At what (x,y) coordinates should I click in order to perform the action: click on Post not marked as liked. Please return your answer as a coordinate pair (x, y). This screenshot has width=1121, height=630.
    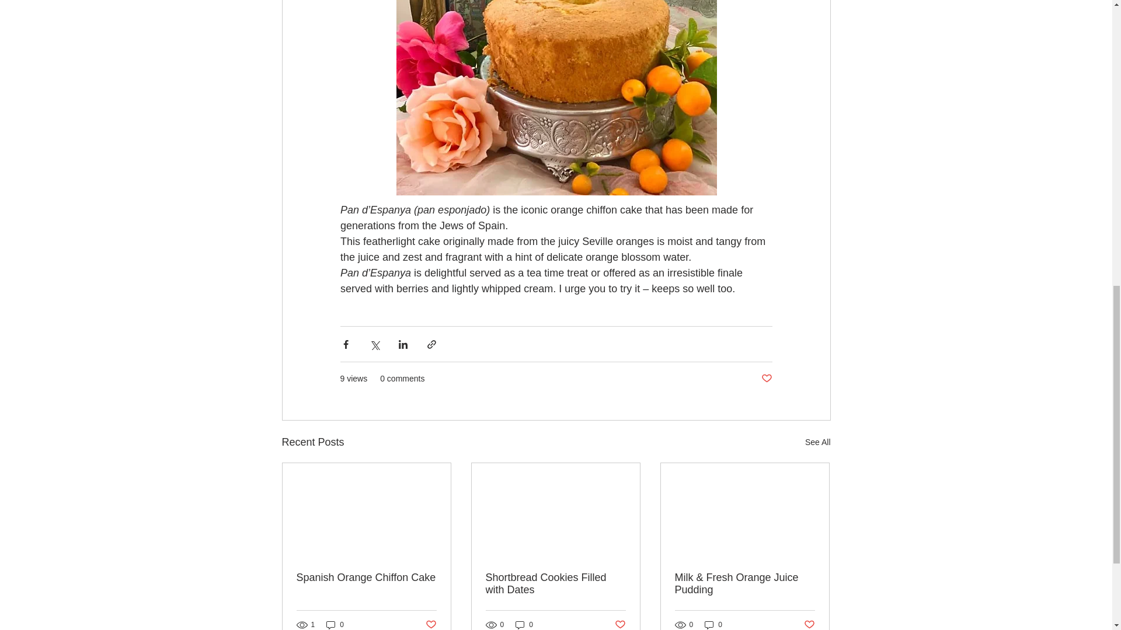
    Looking at the image, I should click on (430, 624).